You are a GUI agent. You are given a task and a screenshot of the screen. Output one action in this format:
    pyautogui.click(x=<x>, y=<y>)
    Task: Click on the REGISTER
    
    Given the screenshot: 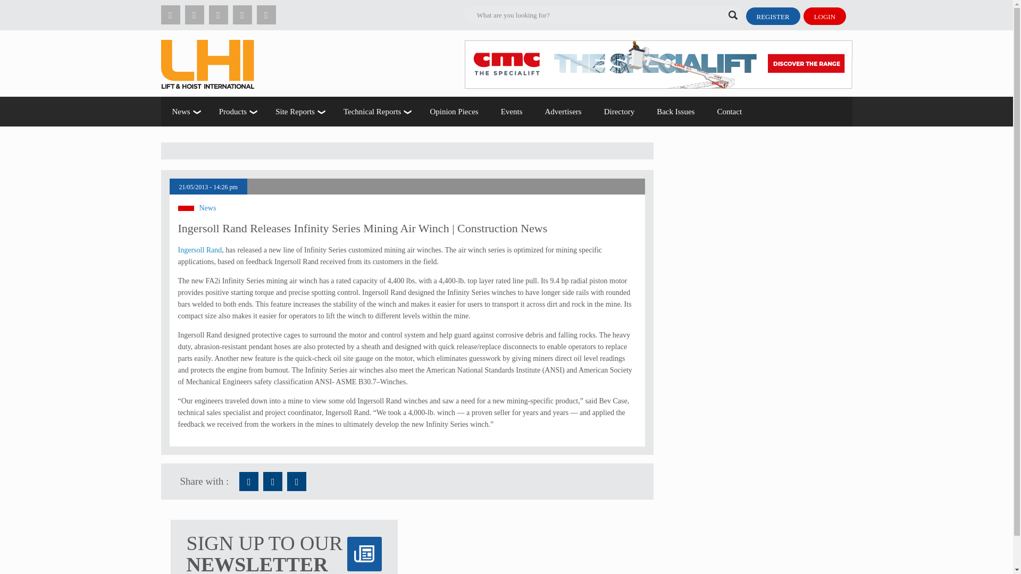 What is the action you would take?
    pyautogui.click(x=772, y=16)
    